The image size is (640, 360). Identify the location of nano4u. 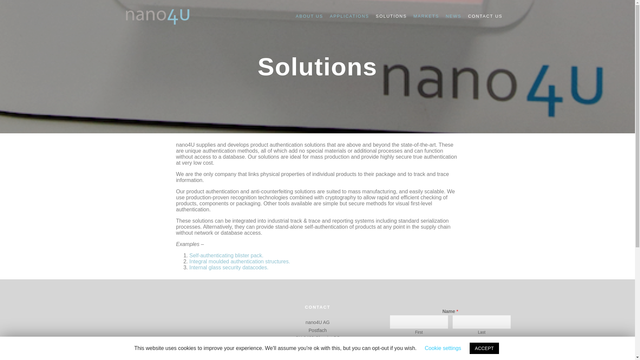
(157, 16).